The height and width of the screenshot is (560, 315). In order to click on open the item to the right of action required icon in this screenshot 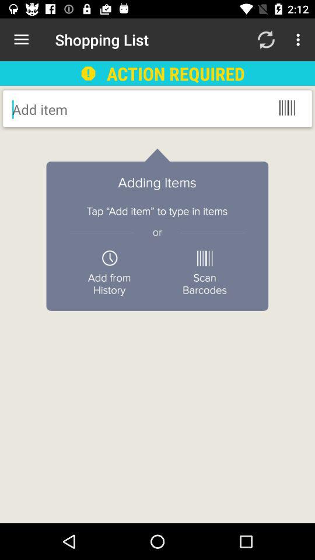, I will do `click(266, 40)`.